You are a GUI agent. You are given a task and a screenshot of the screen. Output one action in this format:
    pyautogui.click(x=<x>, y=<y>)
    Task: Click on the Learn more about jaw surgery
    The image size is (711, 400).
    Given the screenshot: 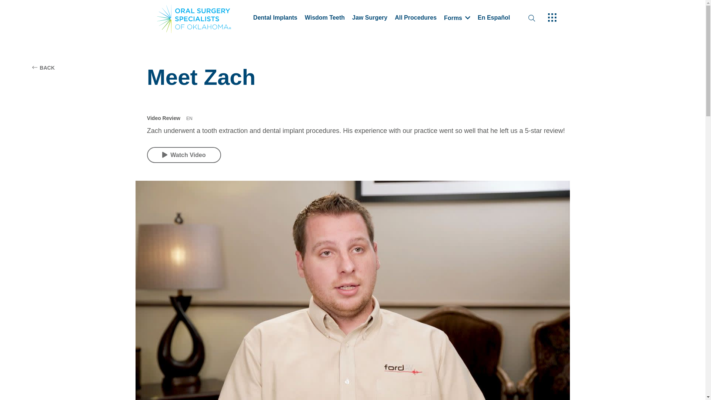 What is the action you would take?
    pyautogui.click(x=370, y=19)
    